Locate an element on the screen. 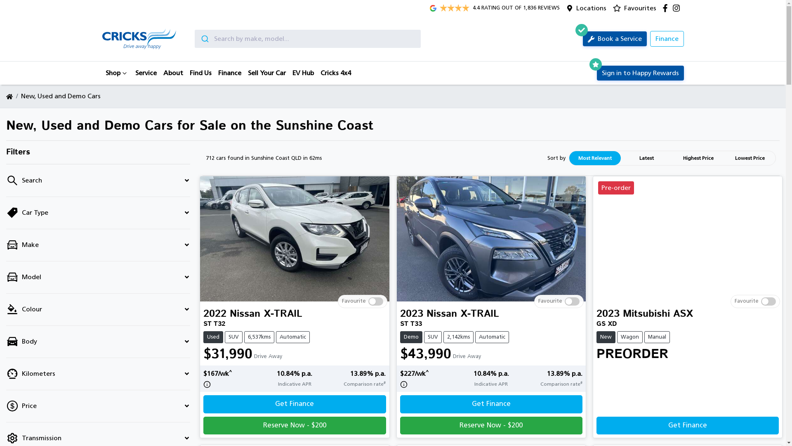 The width and height of the screenshot is (792, 446). EV Hub is located at coordinates (303, 73).